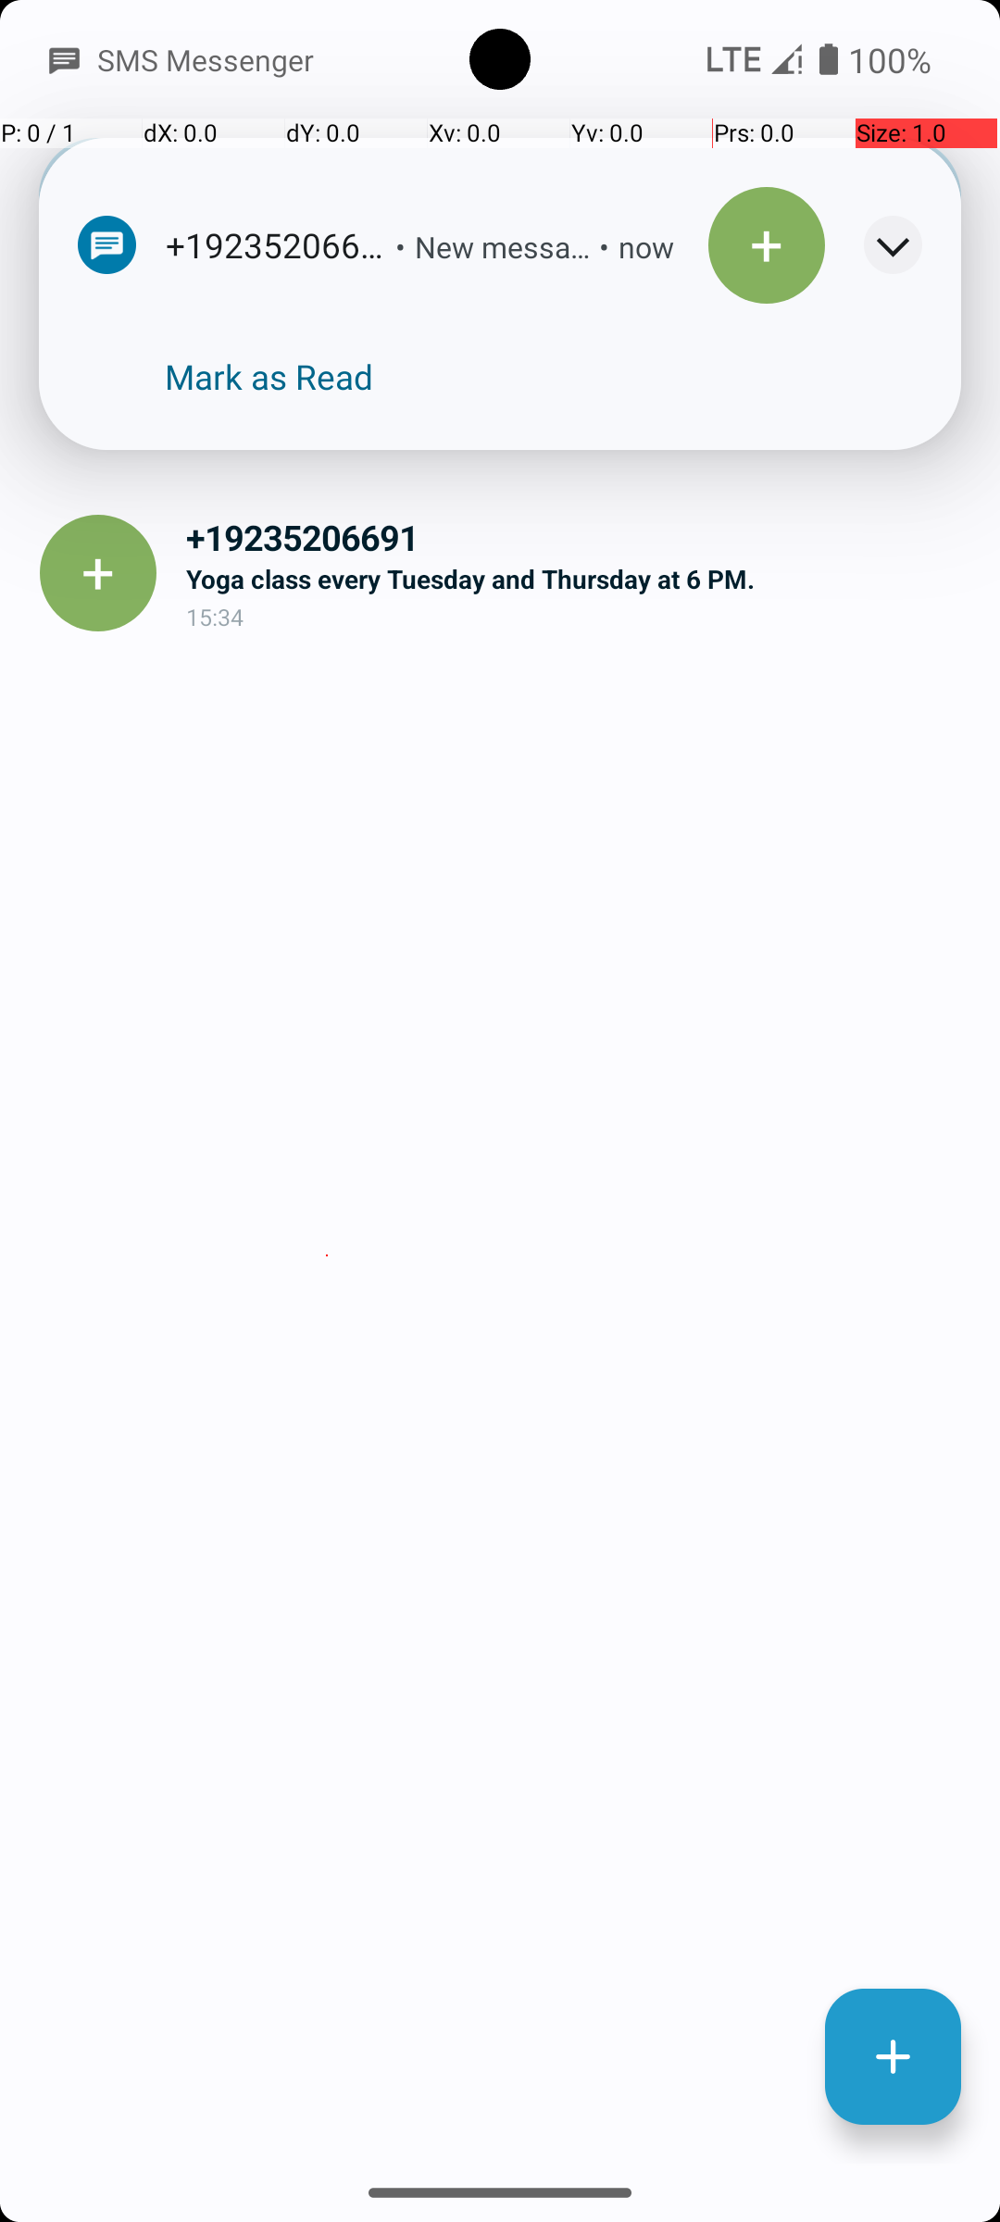  What do you see at coordinates (463, 246) in the screenshot?
I see `New message` at bounding box center [463, 246].